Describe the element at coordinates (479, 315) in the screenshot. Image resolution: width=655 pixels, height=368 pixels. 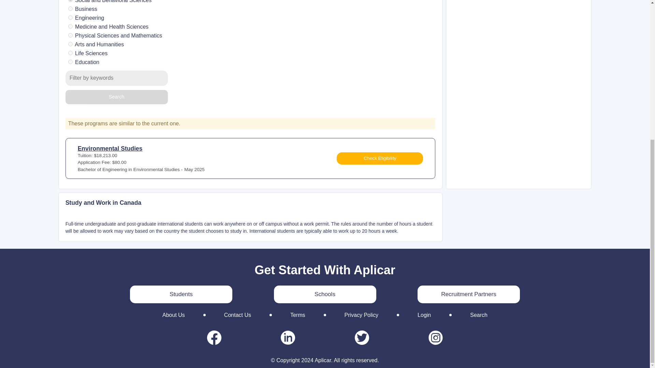
I see `Search` at that location.